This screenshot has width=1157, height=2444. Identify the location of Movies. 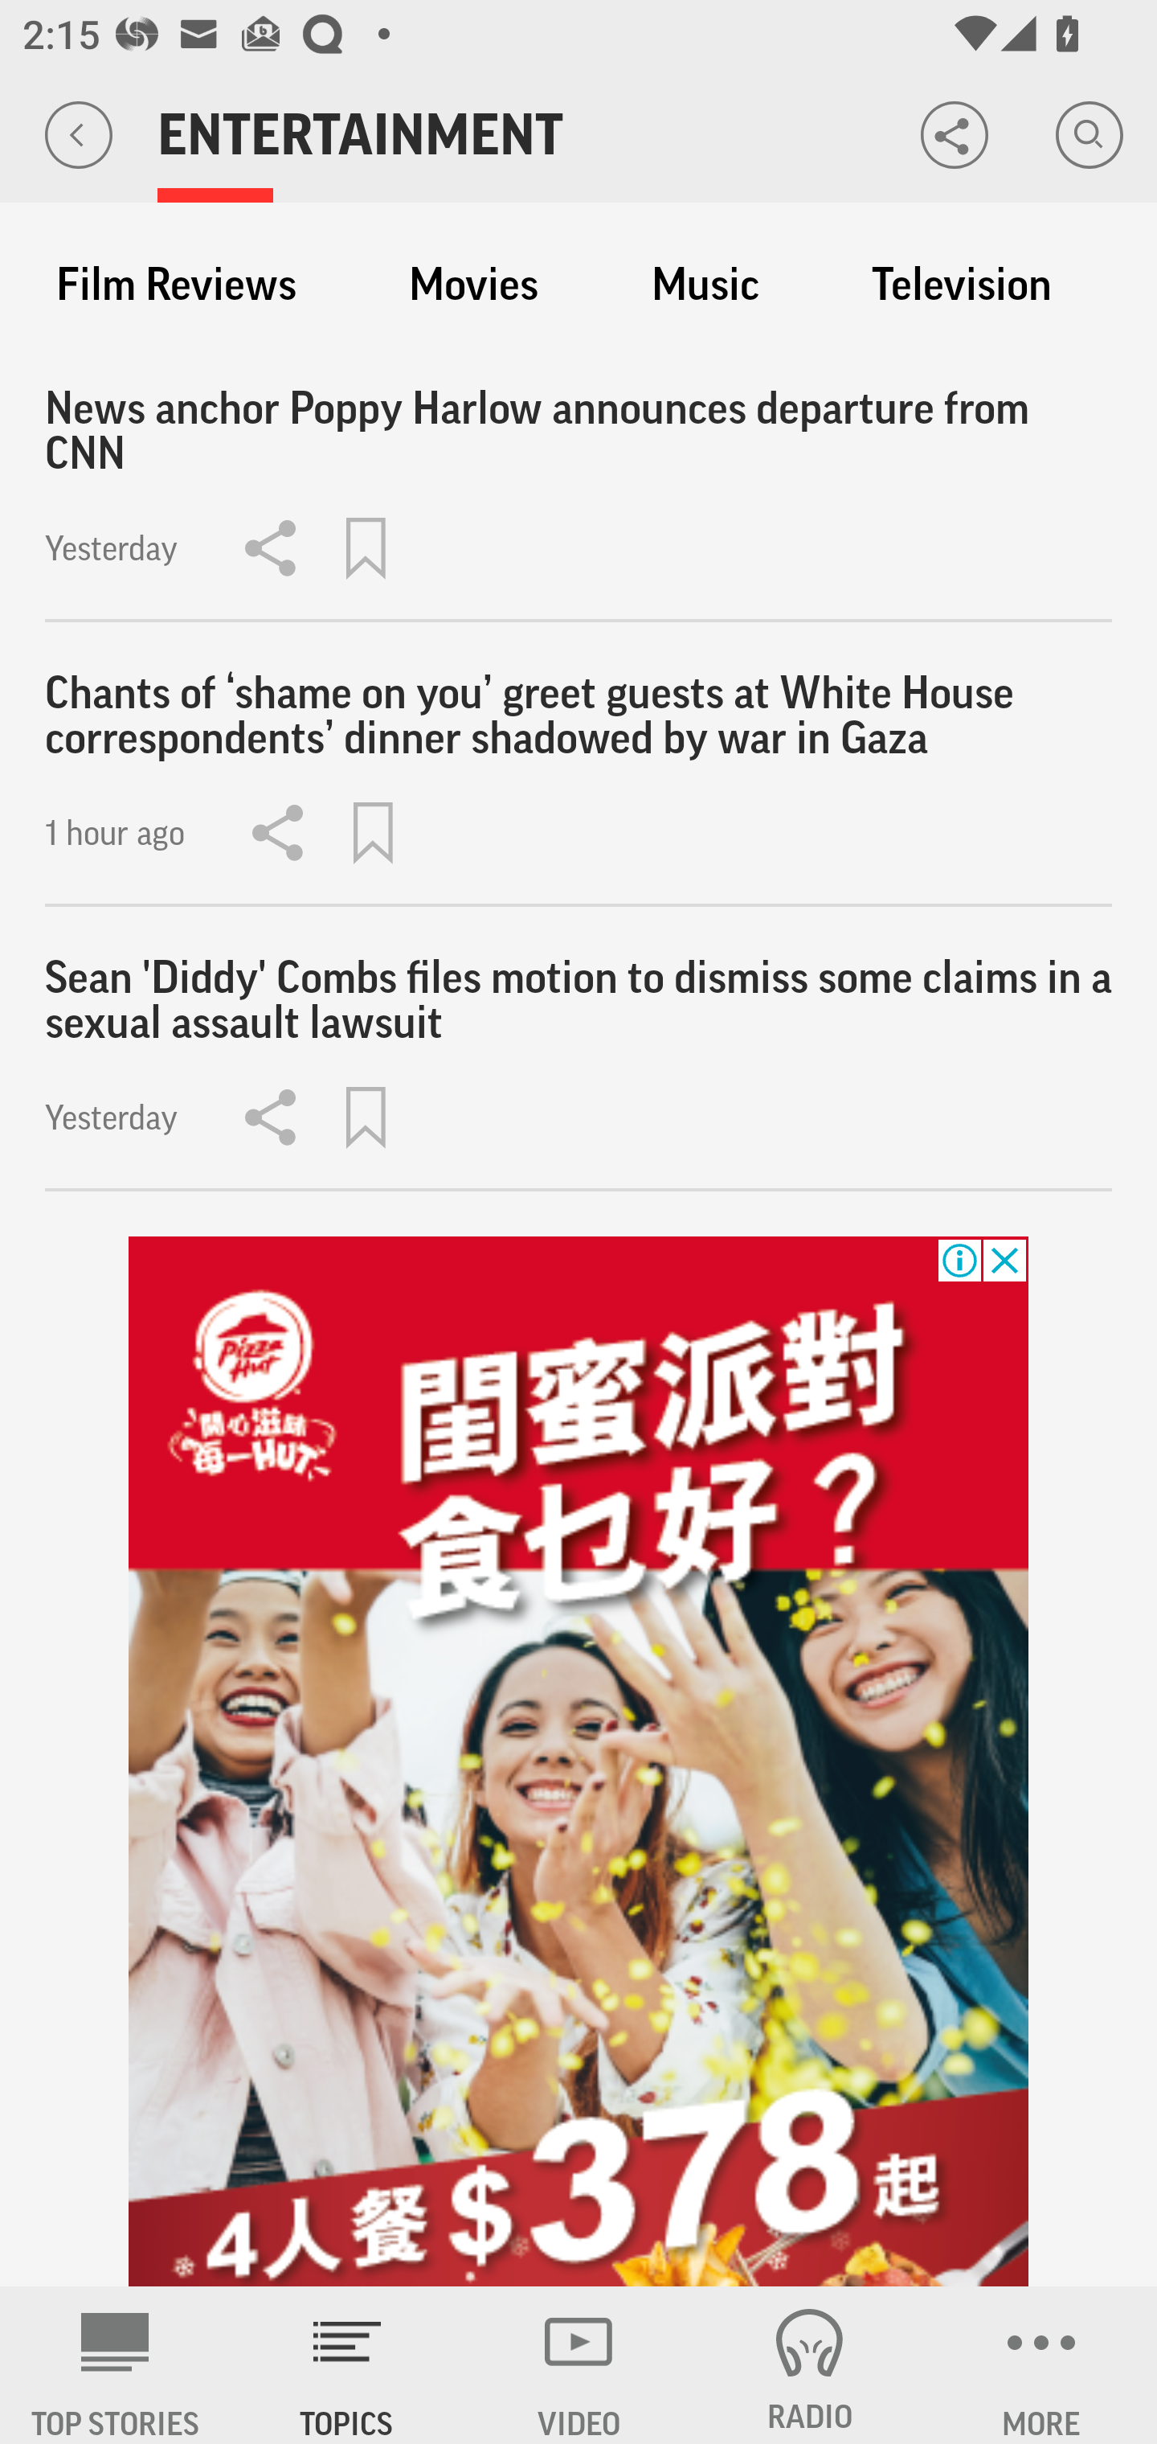
(473, 285).